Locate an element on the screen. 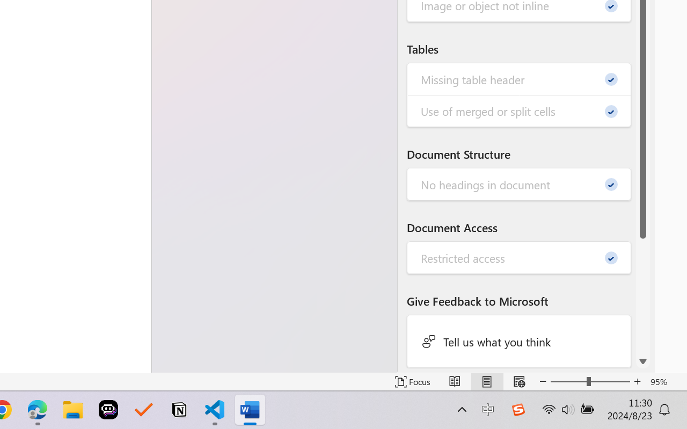 Image resolution: width=687 pixels, height=429 pixels. No headings in document - 0 is located at coordinates (520, 184).